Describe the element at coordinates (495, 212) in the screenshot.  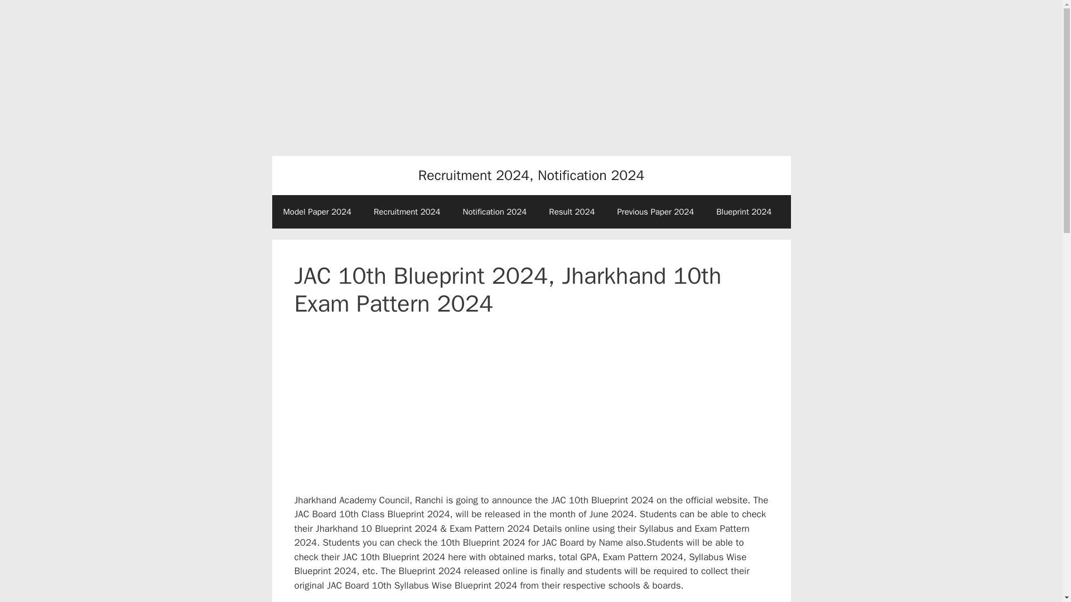
I see `Notification 2024` at that location.